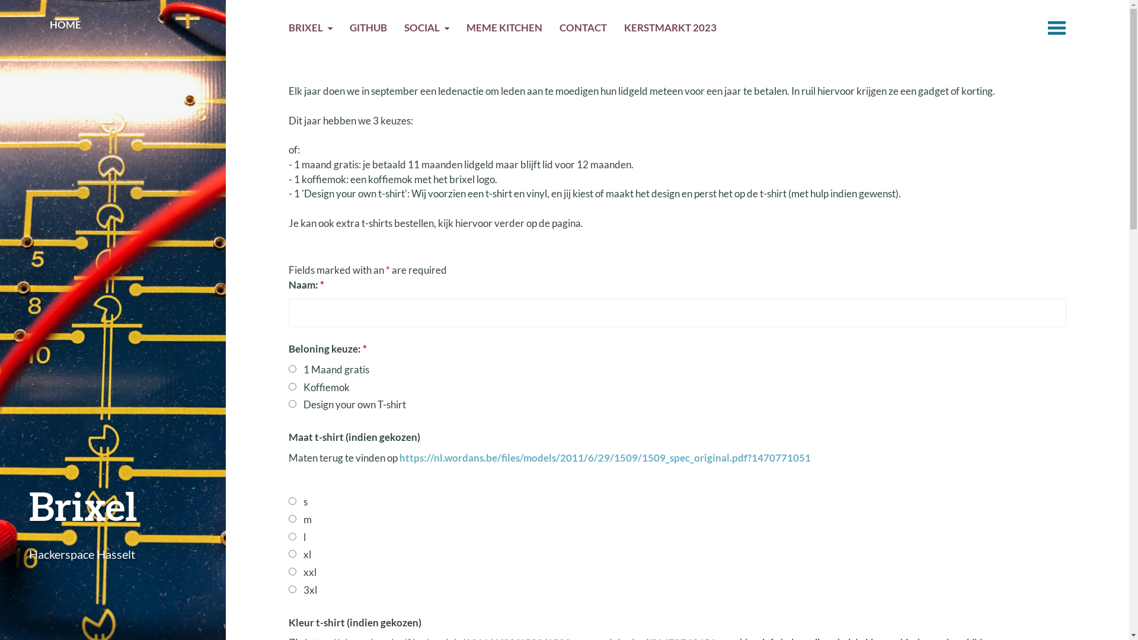 Image resolution: width=1138 pixels, height=640 pixels. Describe the element at coordinates (583, 30) in the screenshot. I see `CONTACT` at that location.